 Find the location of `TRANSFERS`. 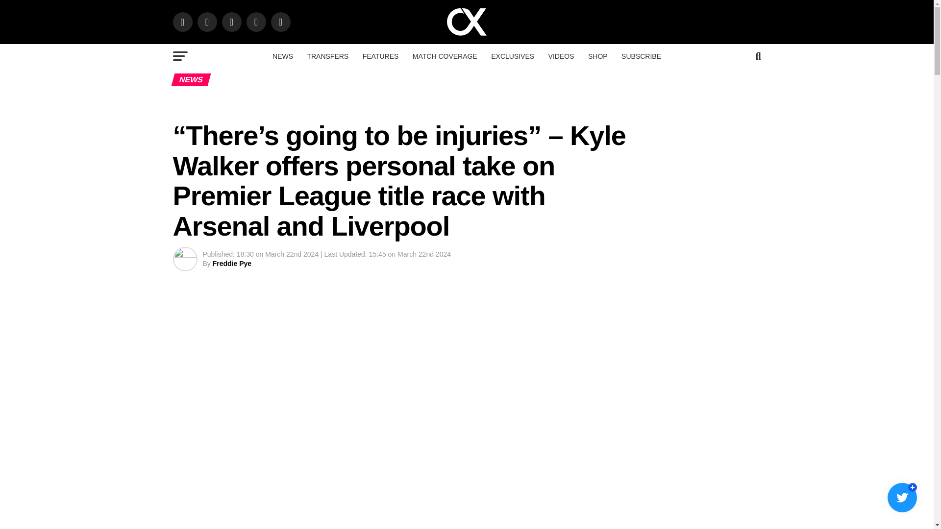

TRANSFERS is located at coordinates (327, 56).